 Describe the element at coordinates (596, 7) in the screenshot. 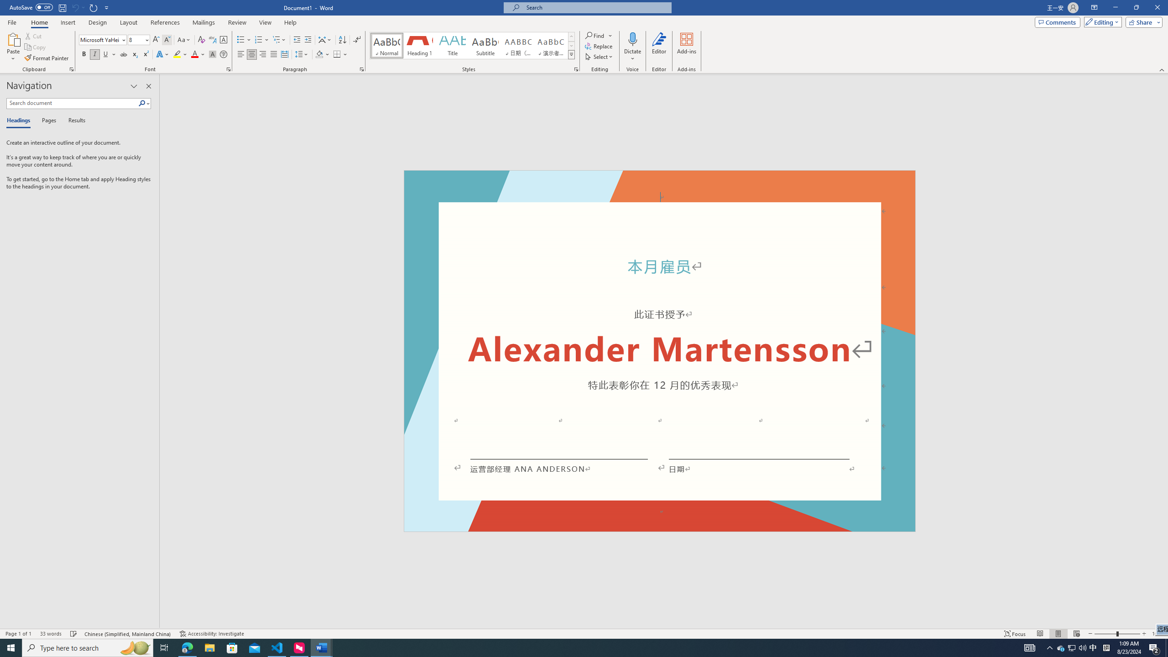

I see `Microsoft search` at that location.